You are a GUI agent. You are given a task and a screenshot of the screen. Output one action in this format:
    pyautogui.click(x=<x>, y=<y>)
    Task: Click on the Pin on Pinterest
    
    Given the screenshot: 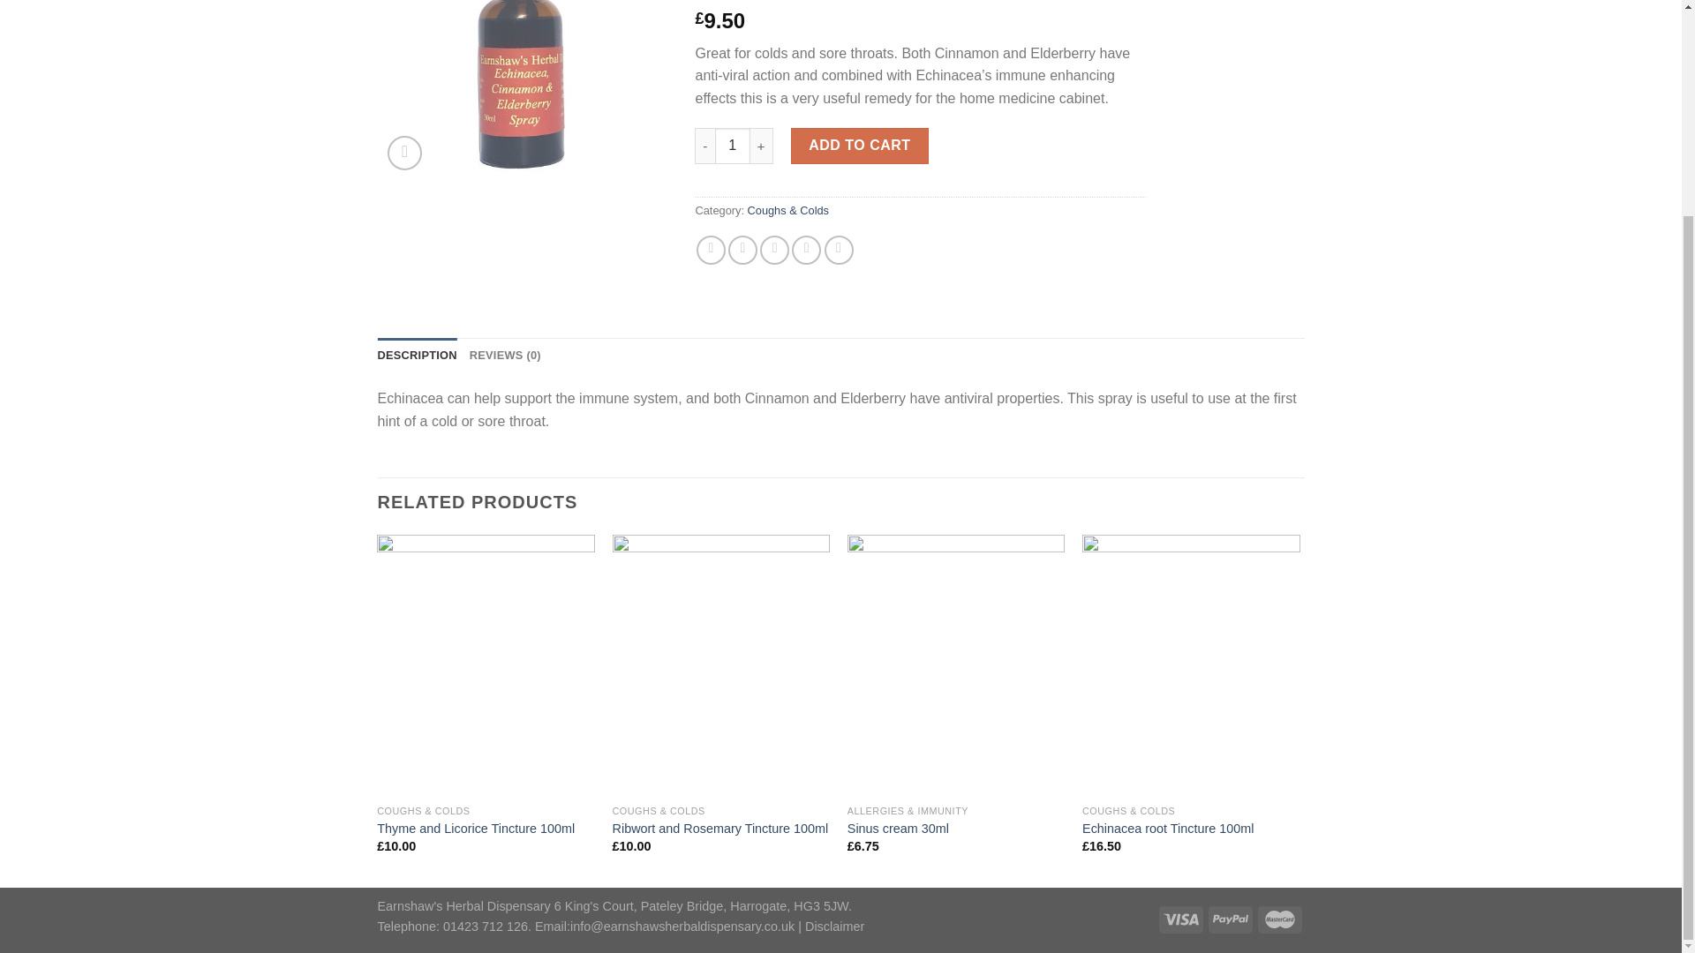 What is the action you would take?
    pyautogui.click(x=805, y=250)
    